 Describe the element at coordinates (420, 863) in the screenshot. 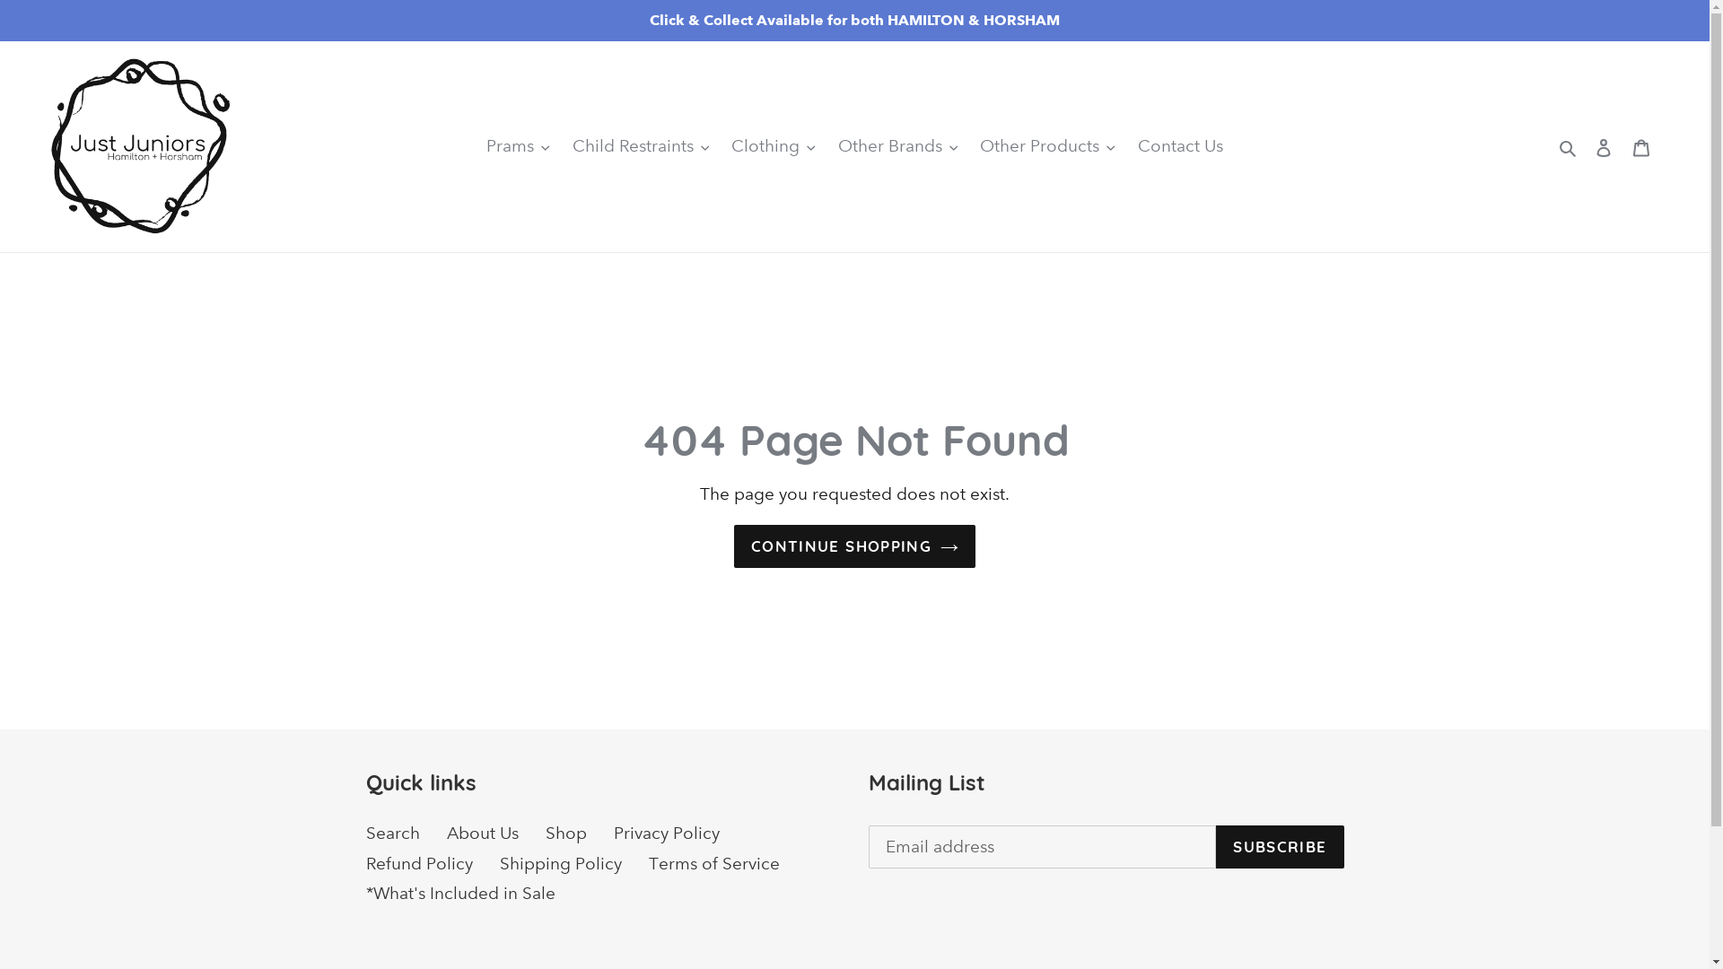

I see `Refund Policy` at that location.